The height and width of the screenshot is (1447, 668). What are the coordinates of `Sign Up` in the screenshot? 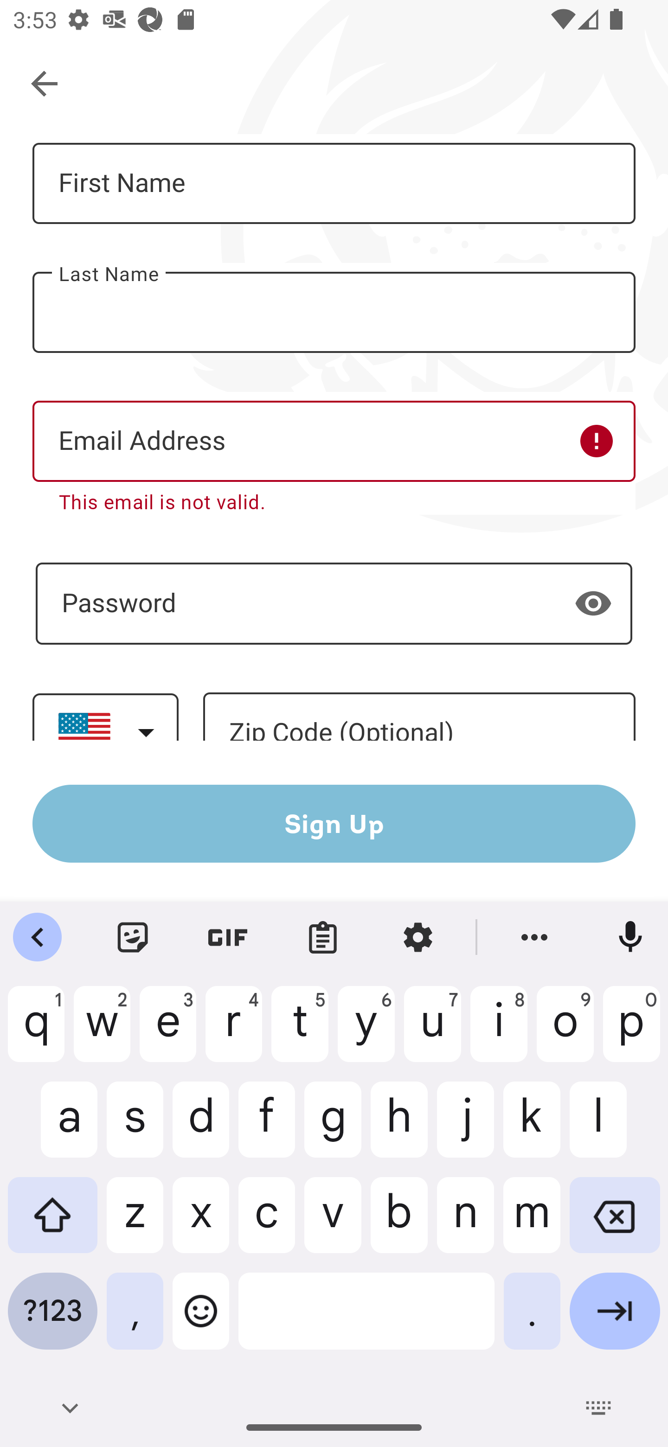 It's located at (334, 823).